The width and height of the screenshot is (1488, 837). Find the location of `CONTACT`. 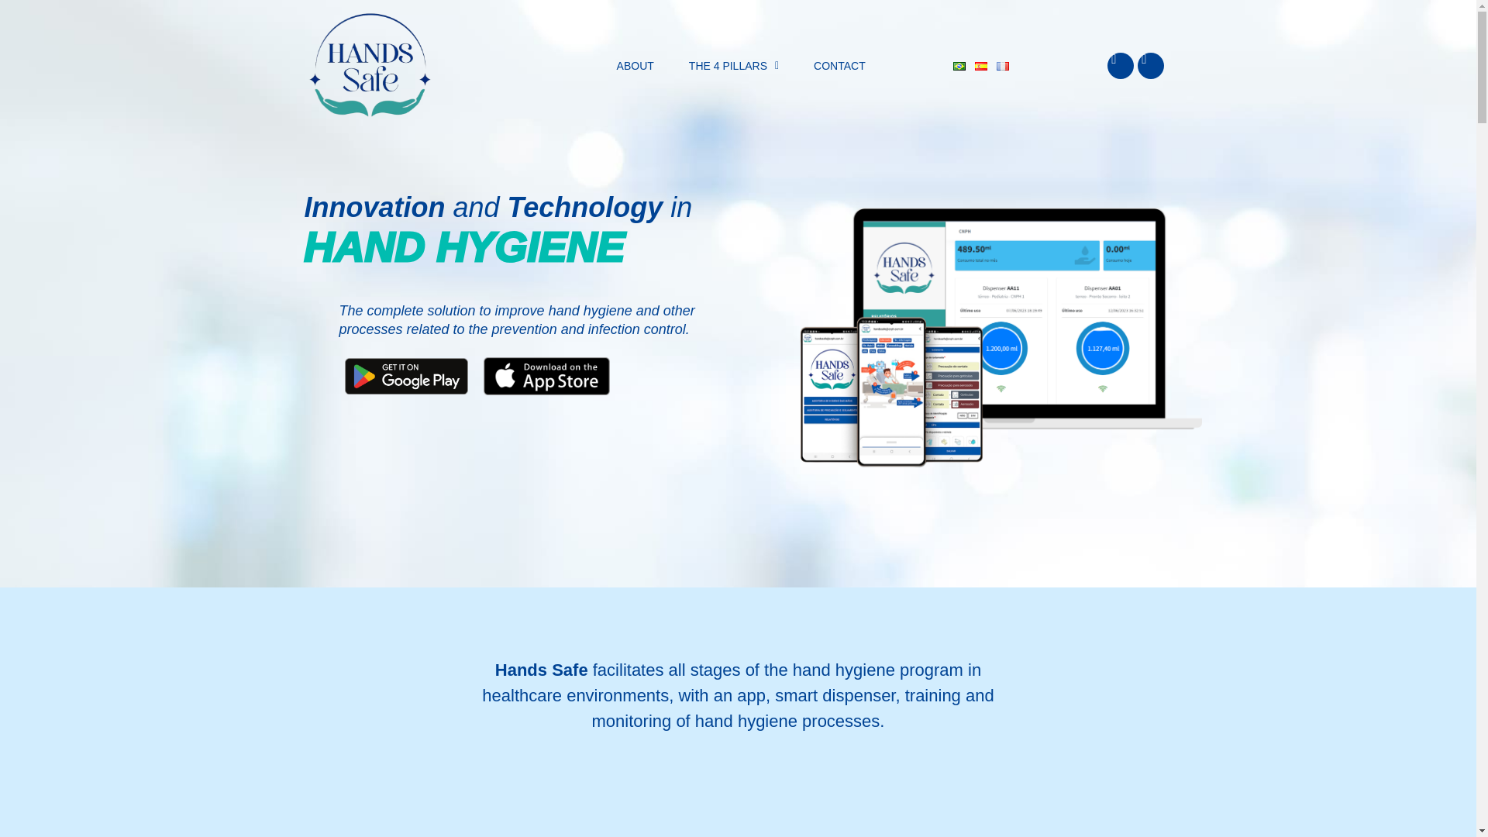

CONTACT is located at coordinates (839, 65).